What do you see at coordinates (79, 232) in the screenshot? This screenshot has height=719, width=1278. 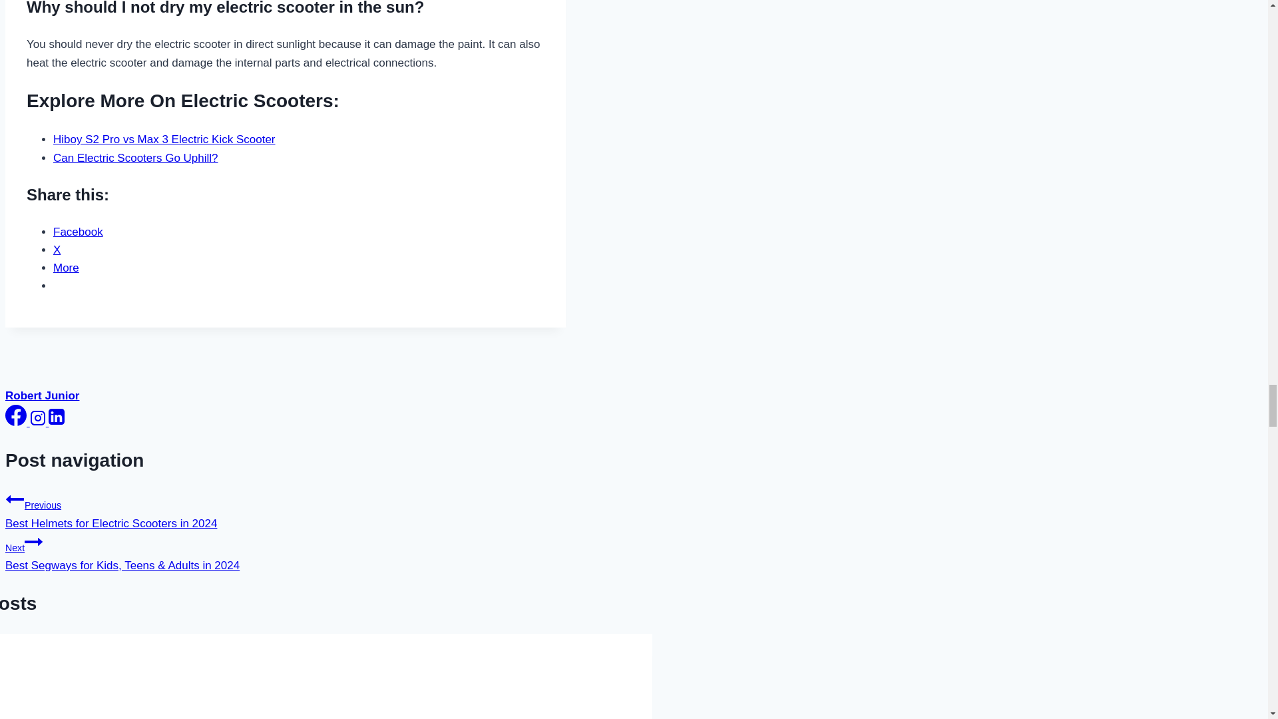 I see `Click to share on Facebook` at bounding box center [79, 232].